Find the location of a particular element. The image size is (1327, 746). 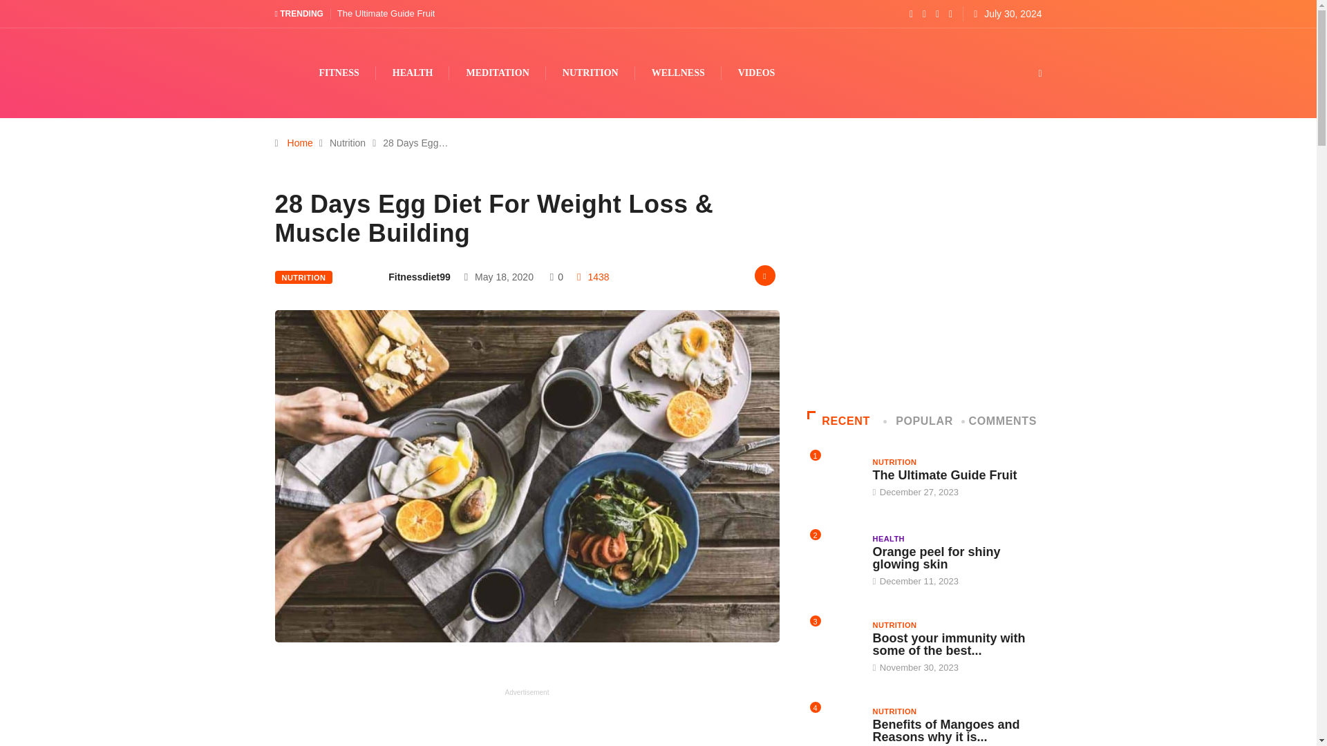

Home is located at coordinates (300, 142).